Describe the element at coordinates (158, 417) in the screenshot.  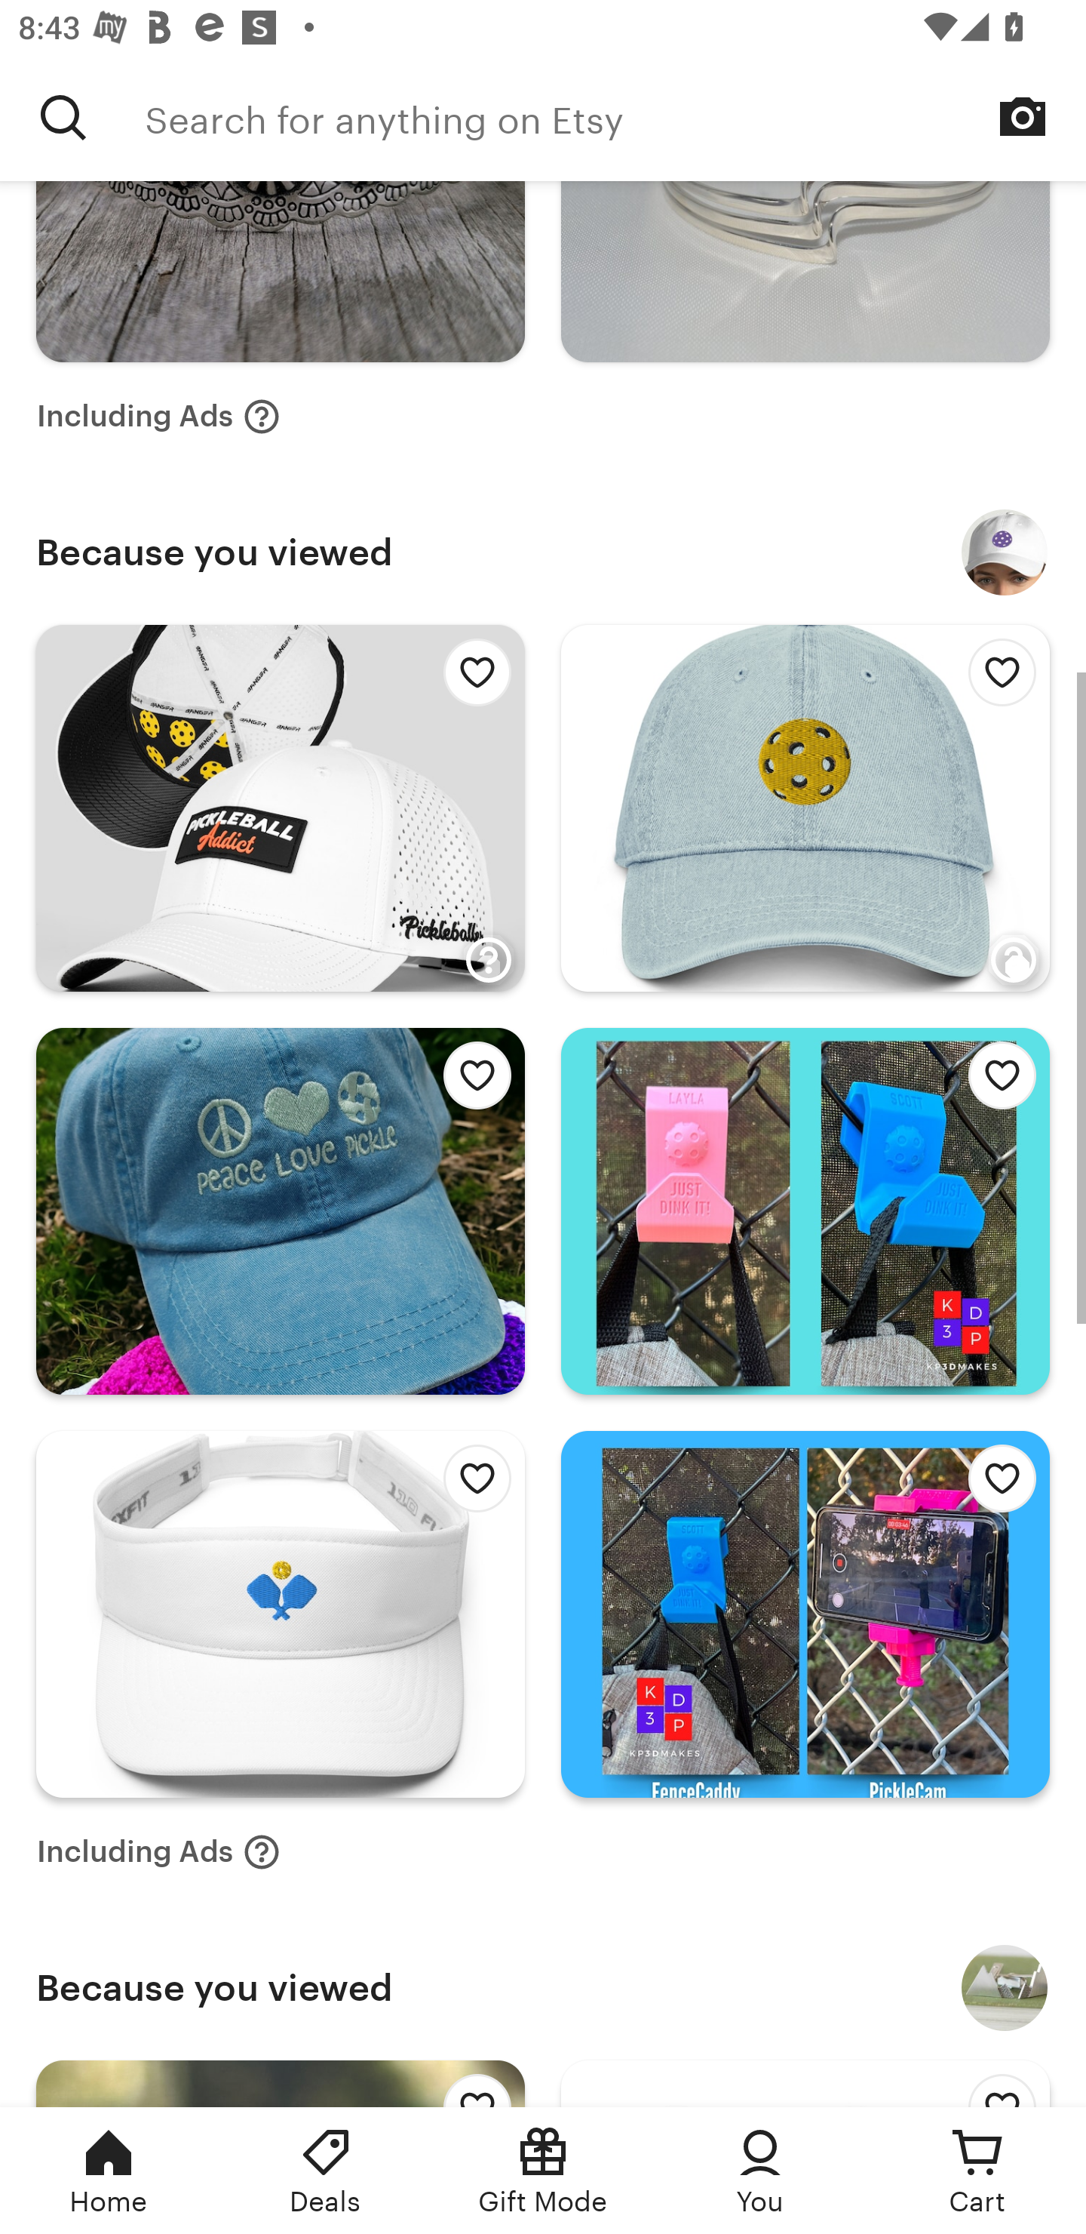
I see `Including Ads` at that location.